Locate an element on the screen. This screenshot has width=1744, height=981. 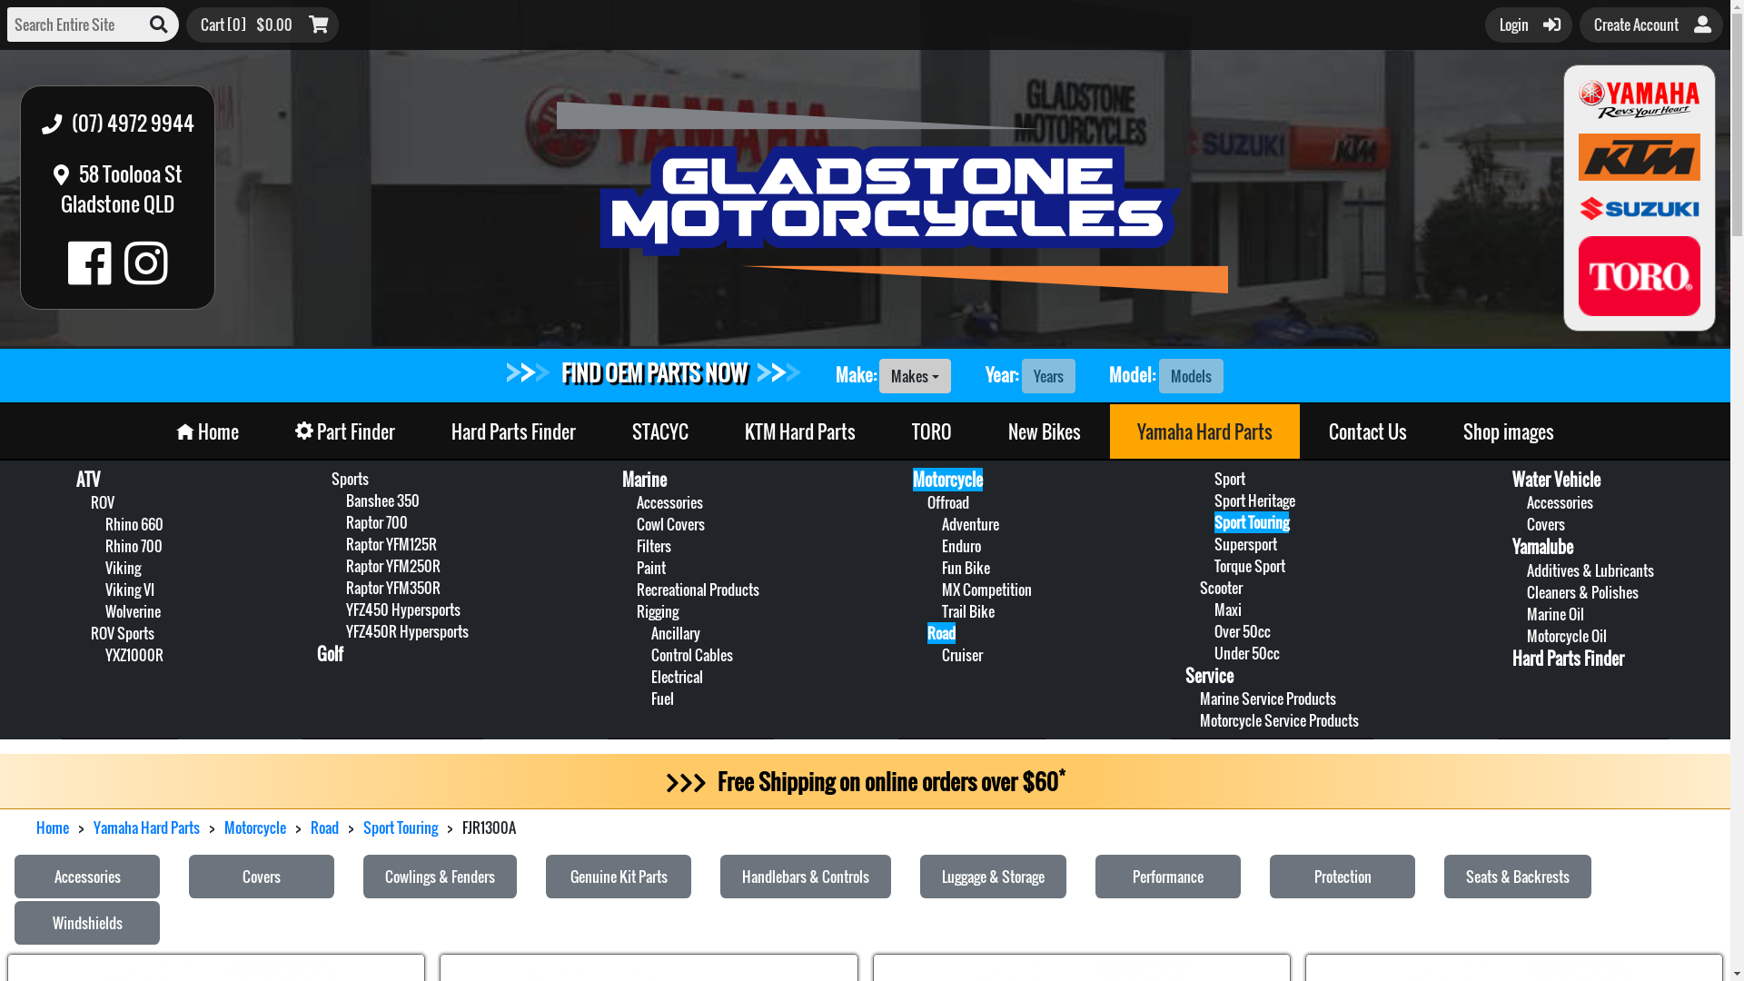
Motorcycle is located at coordinates (254, 827).